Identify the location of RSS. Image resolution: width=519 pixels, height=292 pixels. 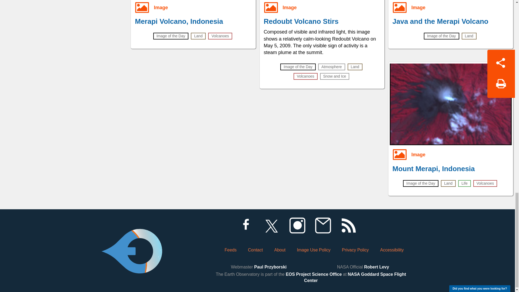
(348, 225).